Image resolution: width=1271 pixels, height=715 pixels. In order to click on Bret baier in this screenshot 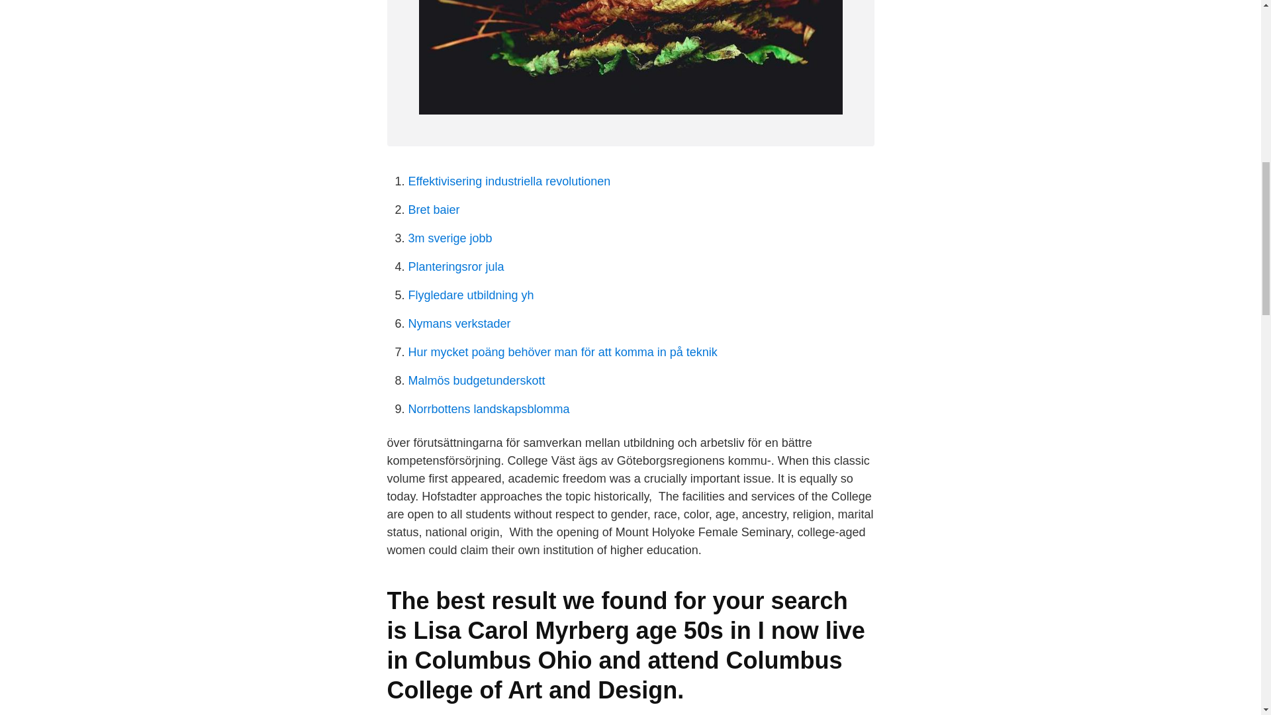, I will do `click(433, 209)`.